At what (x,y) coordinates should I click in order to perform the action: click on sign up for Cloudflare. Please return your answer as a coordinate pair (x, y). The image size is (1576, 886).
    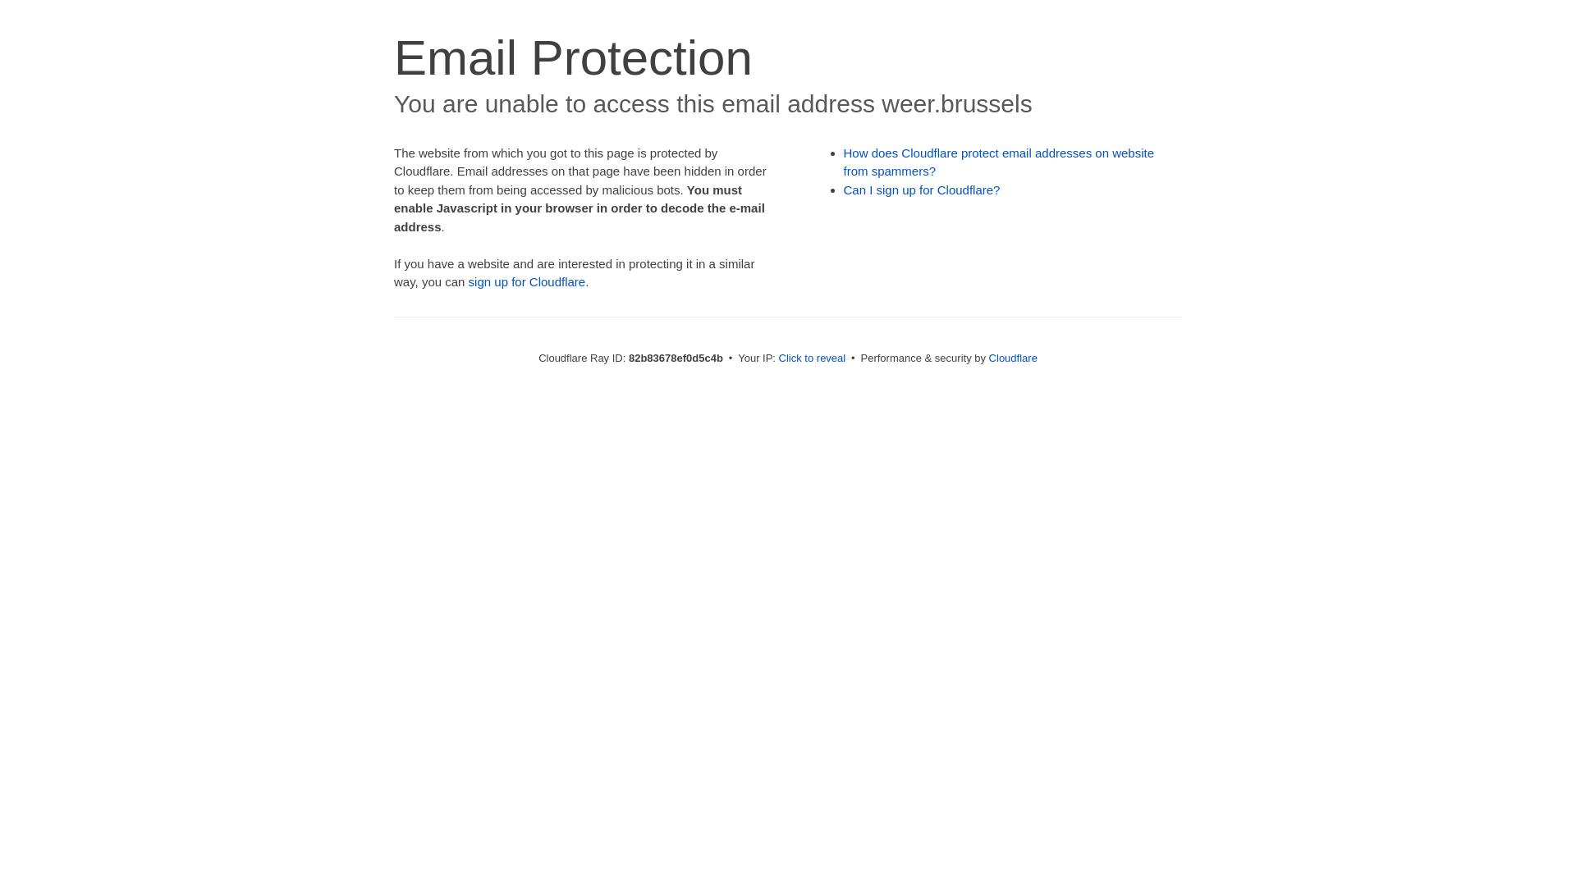
    Looking at the image, I should click on (527, 282).